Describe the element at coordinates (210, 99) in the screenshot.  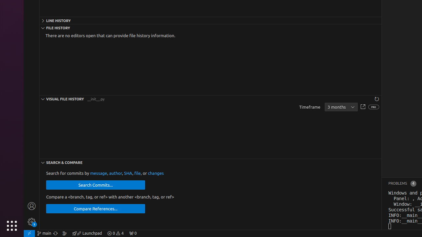
I see `Visual File History Section` at that location.